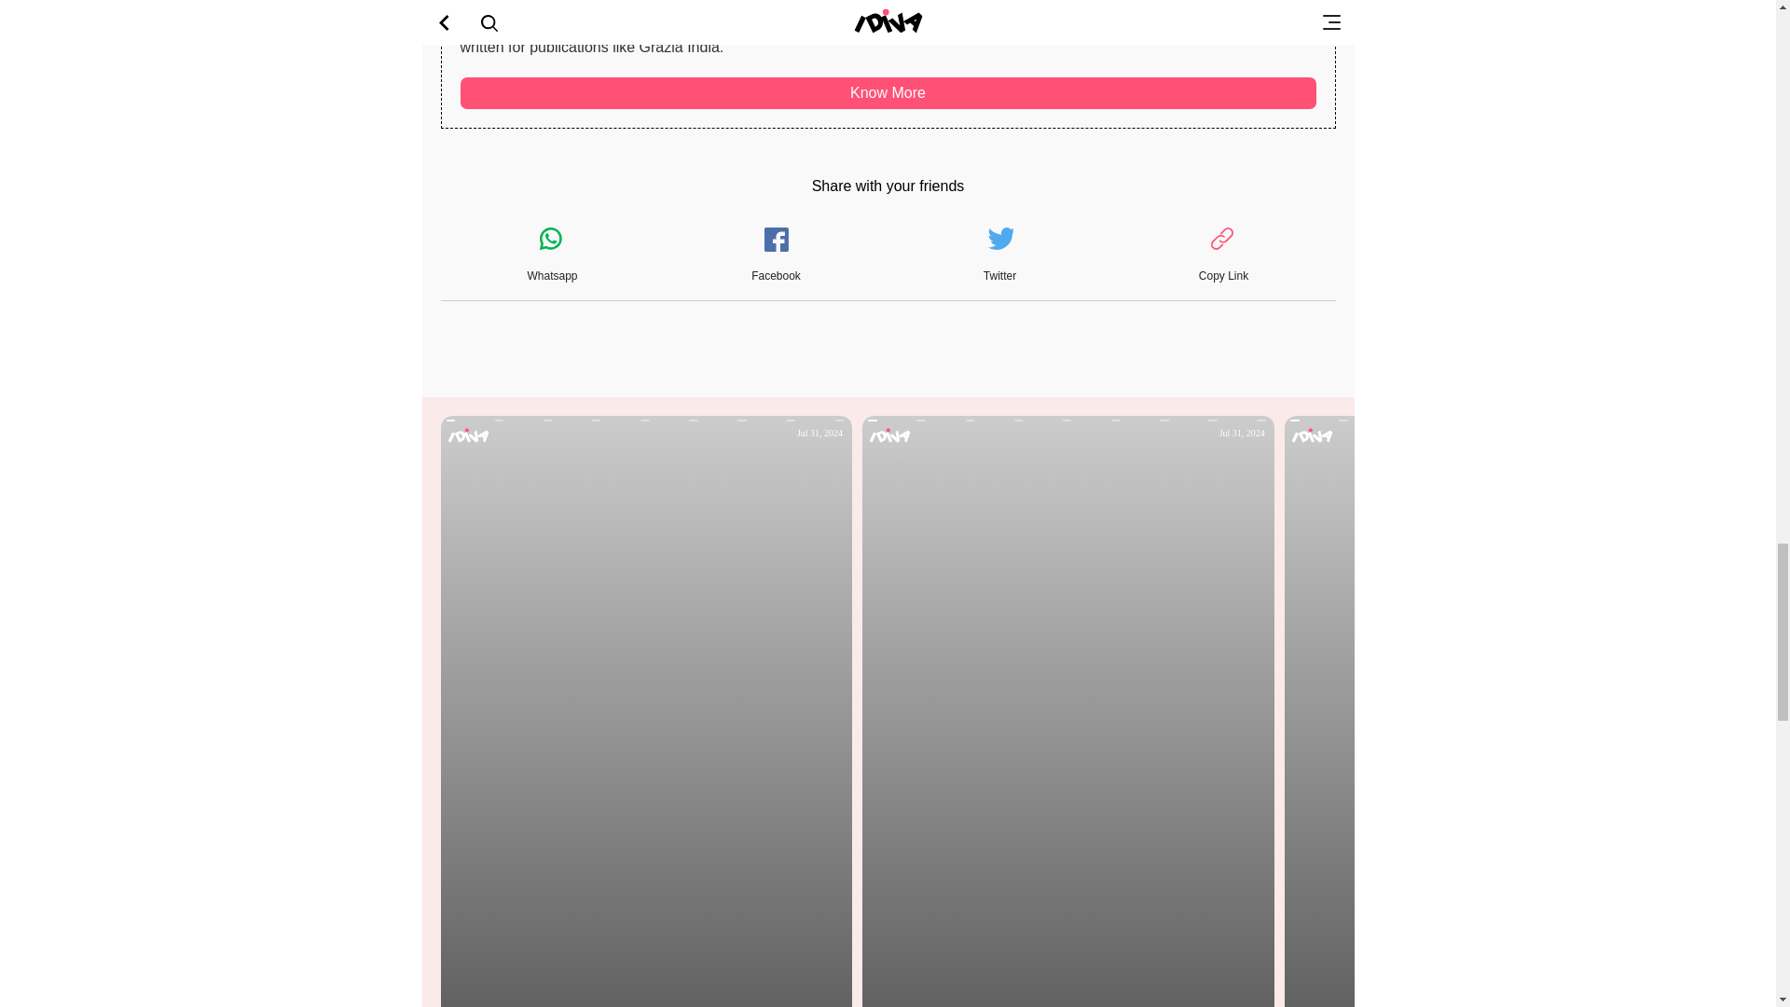 This screenshot has height=1007, width=1790. Describe the element at coordinates (552, 255) in the screenshot. I see `Whatsapp` at that location.